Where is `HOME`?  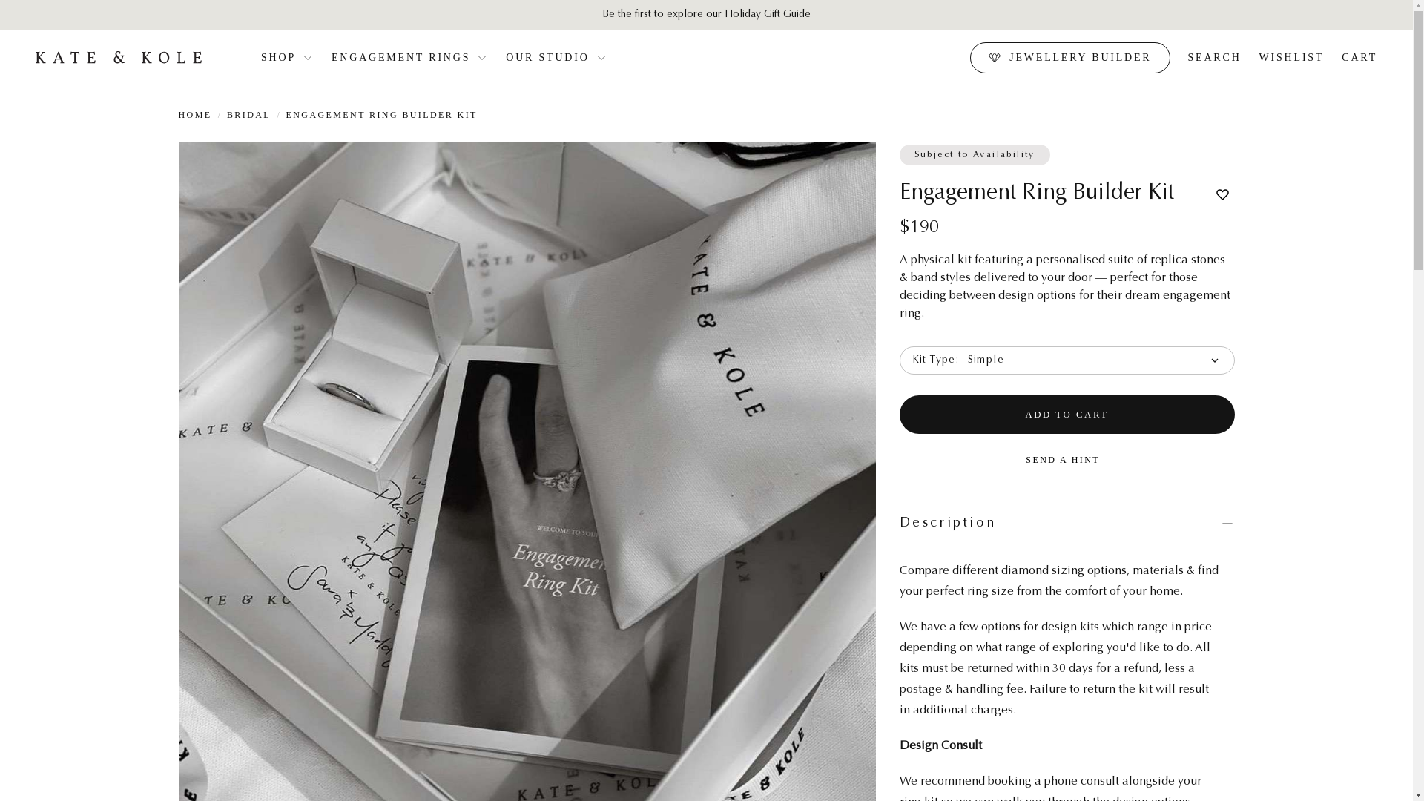 HOME is located at coordinates (194, 115).